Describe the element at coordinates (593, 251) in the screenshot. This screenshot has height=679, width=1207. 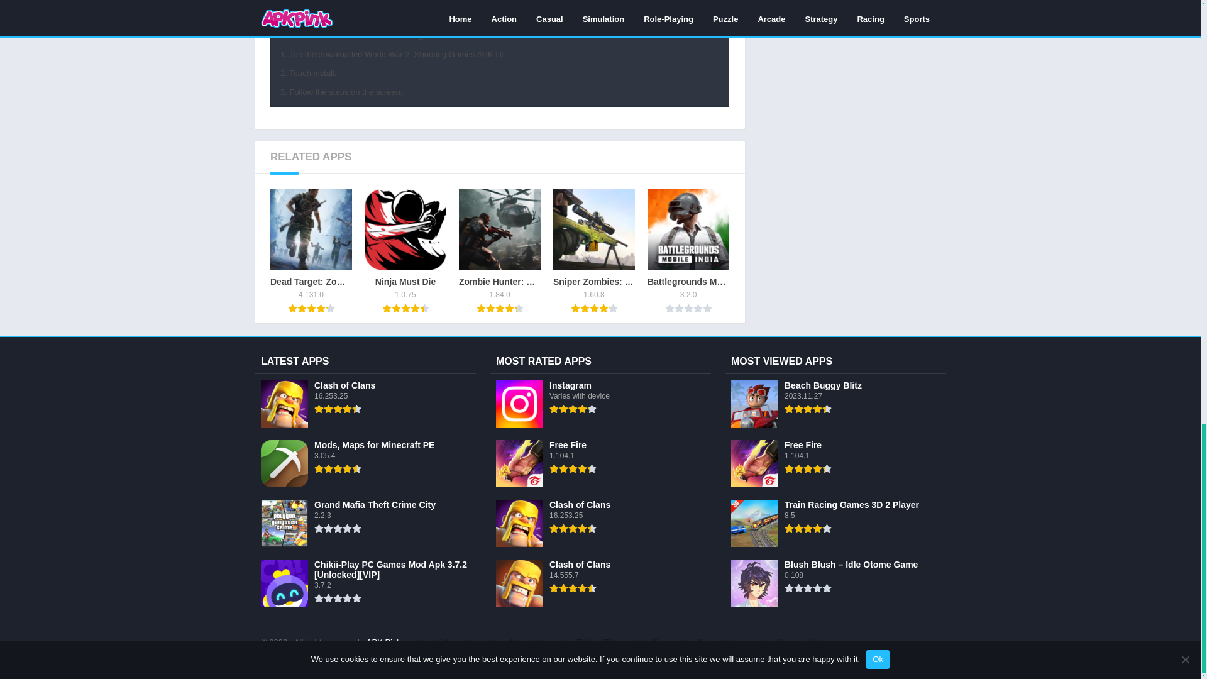
I see `Zombie Hunter: Offline Games 5` at that location.